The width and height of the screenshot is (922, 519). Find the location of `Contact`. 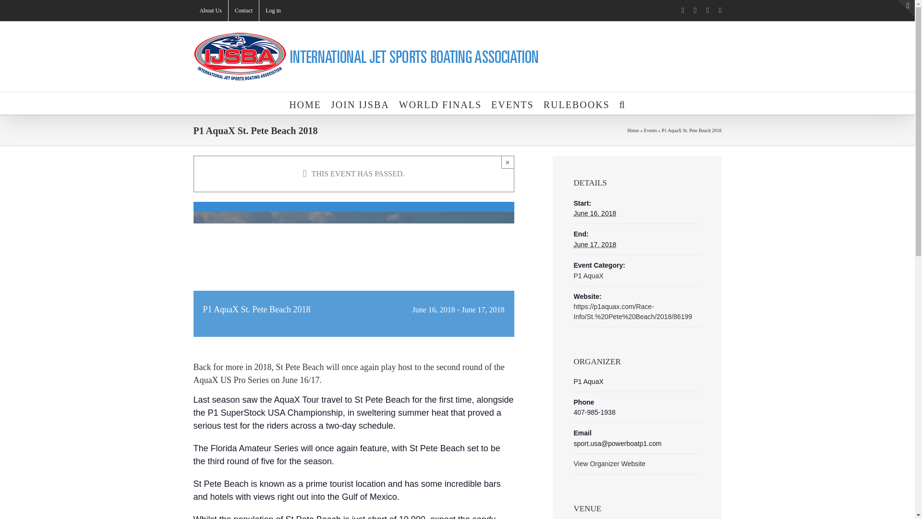

Contact is located at coordinates (244, 11).